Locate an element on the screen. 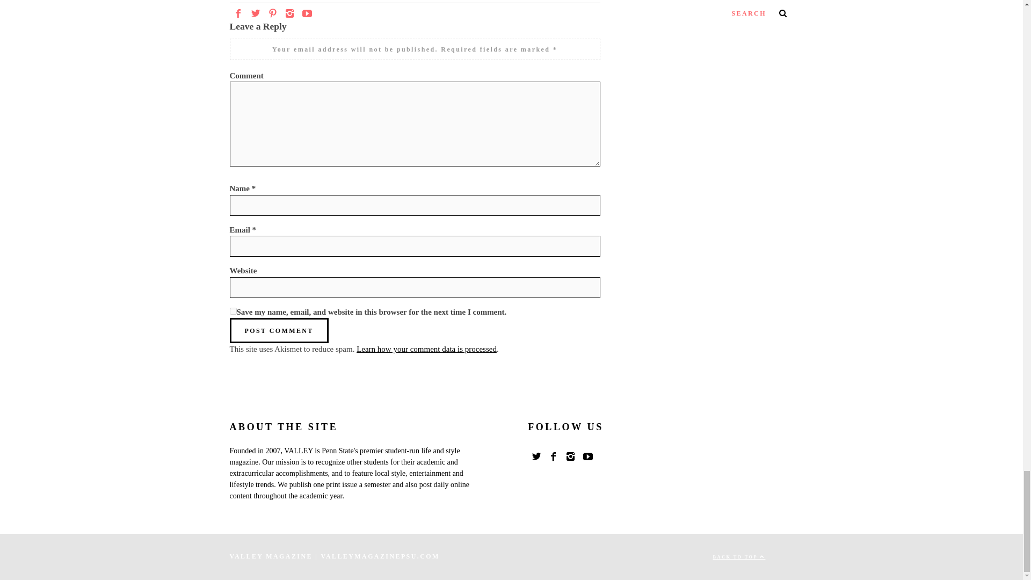  Post Comment is located at coordinates (279, 330).